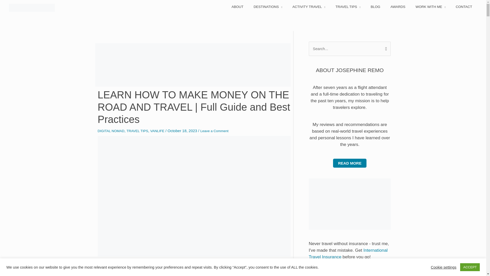 The width and height of the screenshot is (490, 276). Describe the element at coordinates (348, 7) in the screenshot. I see `TRAVEL TIPS` at that location.